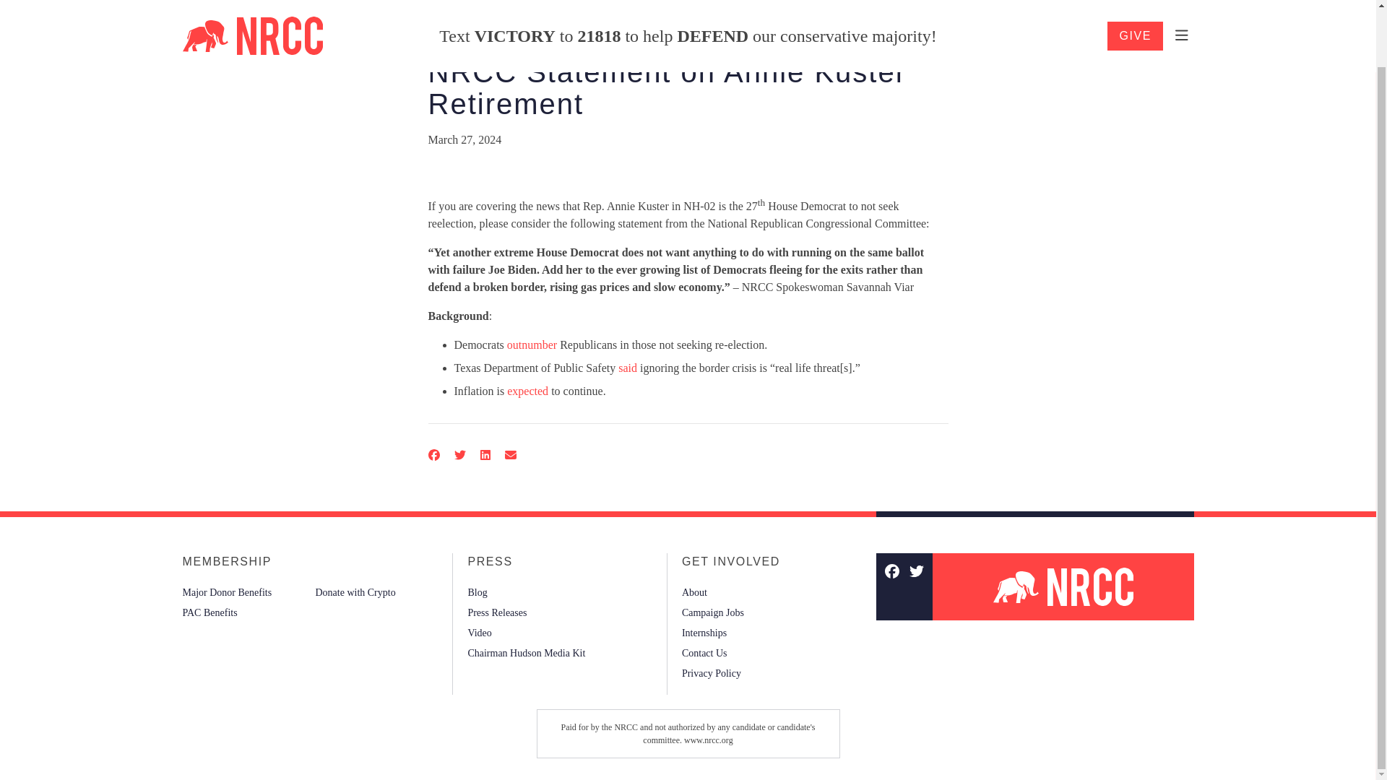  Describe the element at coordinates (509, 455) in the screenshot. I see `Share via Email` at that location.